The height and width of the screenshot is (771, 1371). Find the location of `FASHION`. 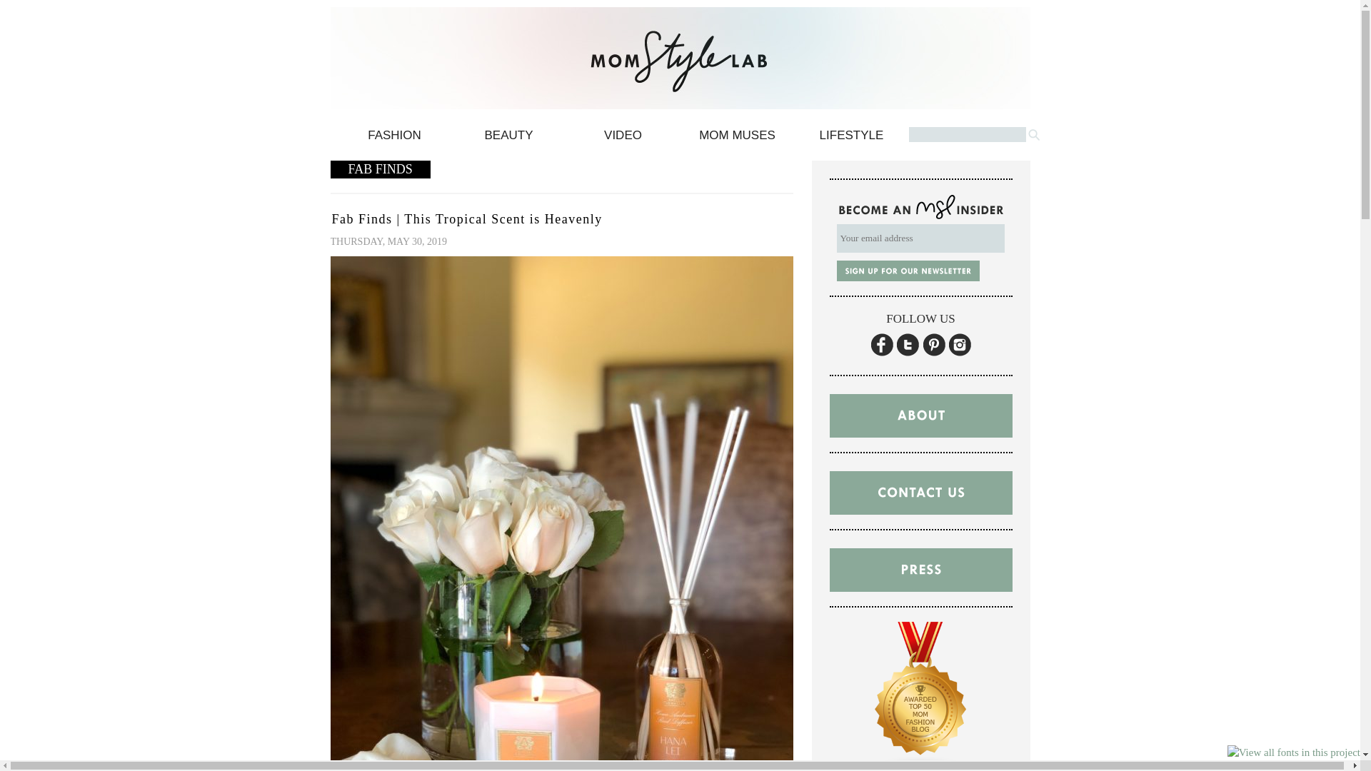

FASHION is located at coordinates (394, 138).